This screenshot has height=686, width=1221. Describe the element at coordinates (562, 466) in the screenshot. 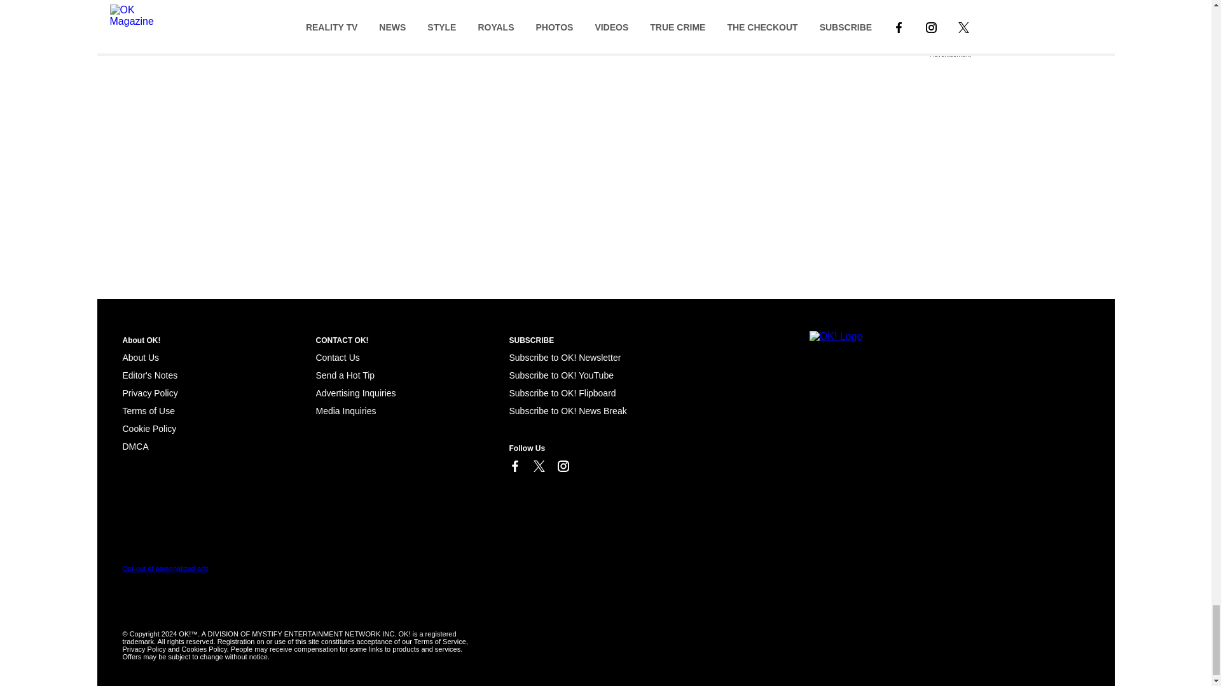

I see `Link to Instagram` at that location.